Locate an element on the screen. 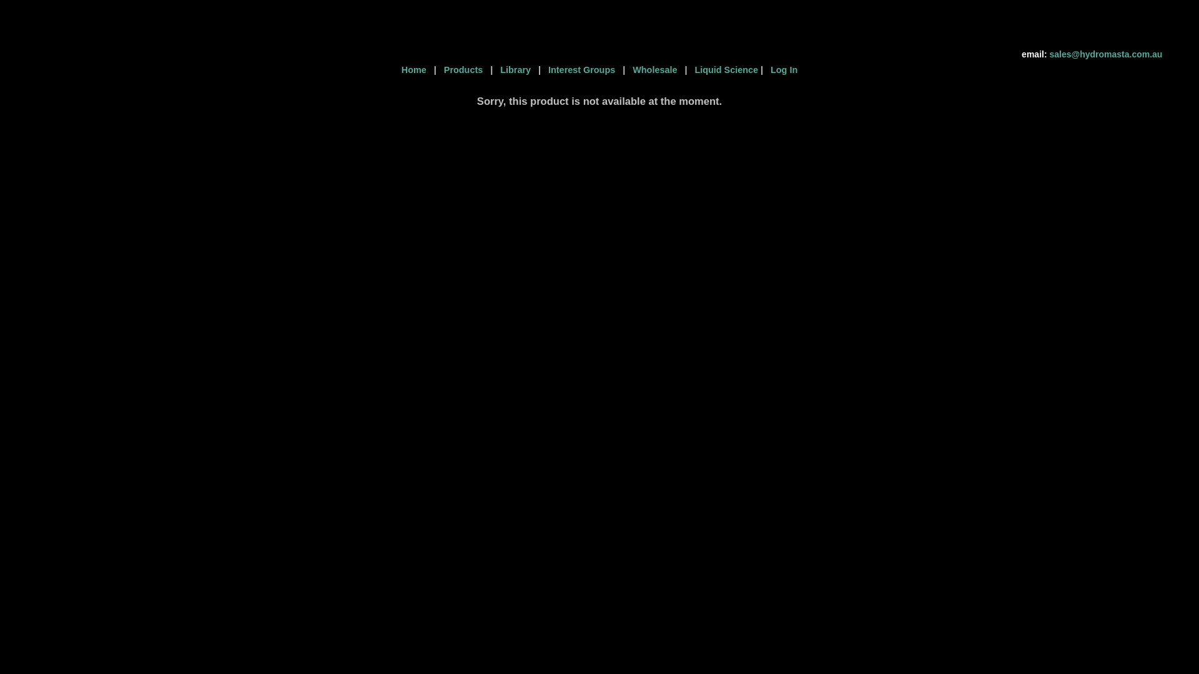    Library   is located at coordinates (516, 70).